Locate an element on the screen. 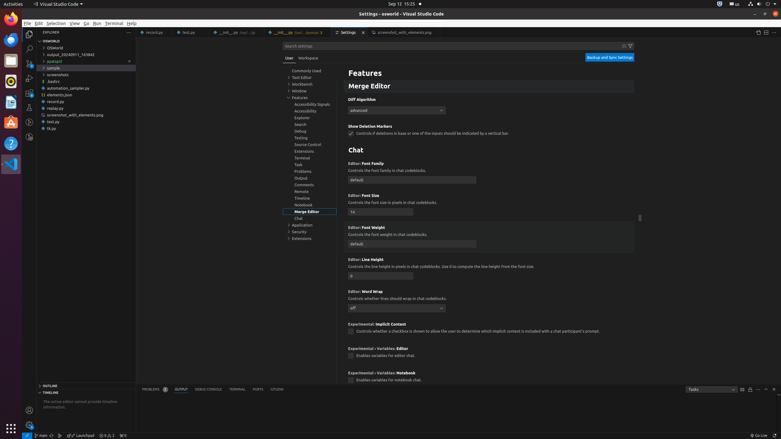 The width and height of the screenshot is (781, 439). Run is located at coordinates (97, 23).